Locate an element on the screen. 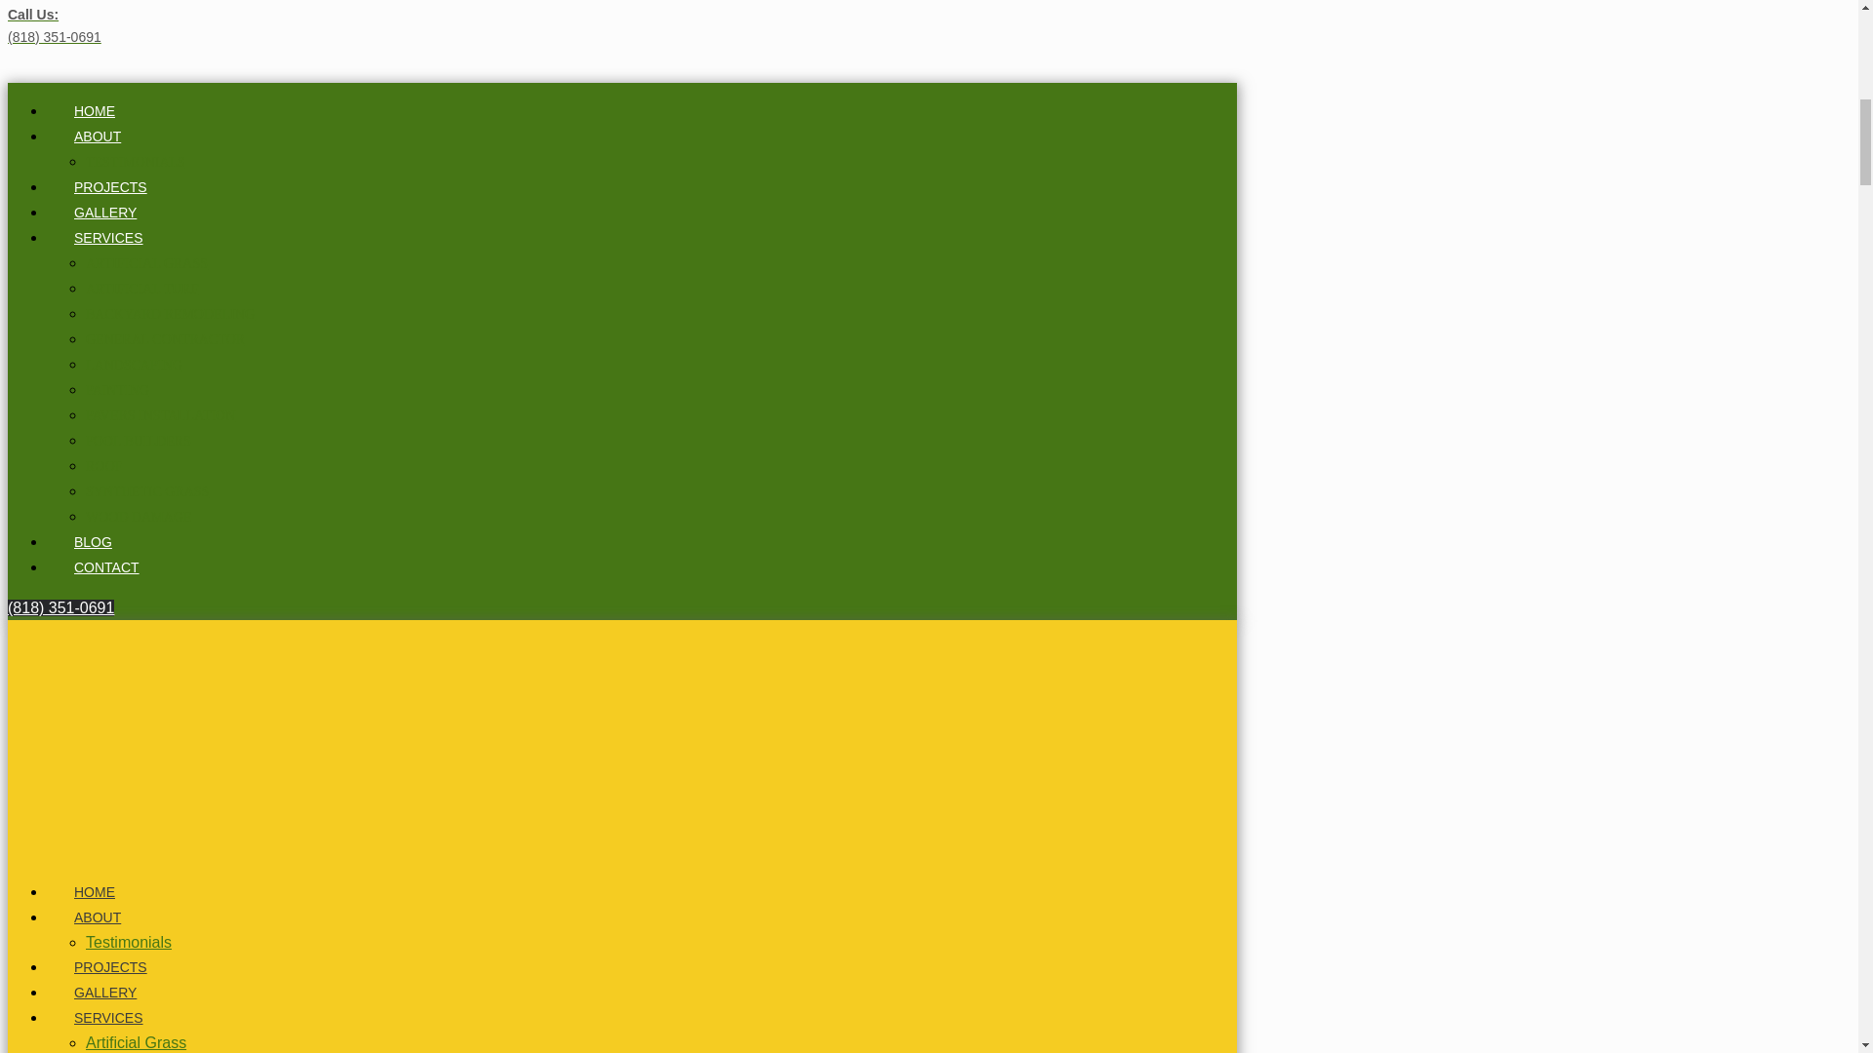  GENERAL CONTRACTOR is located at coordinates (166, 339).